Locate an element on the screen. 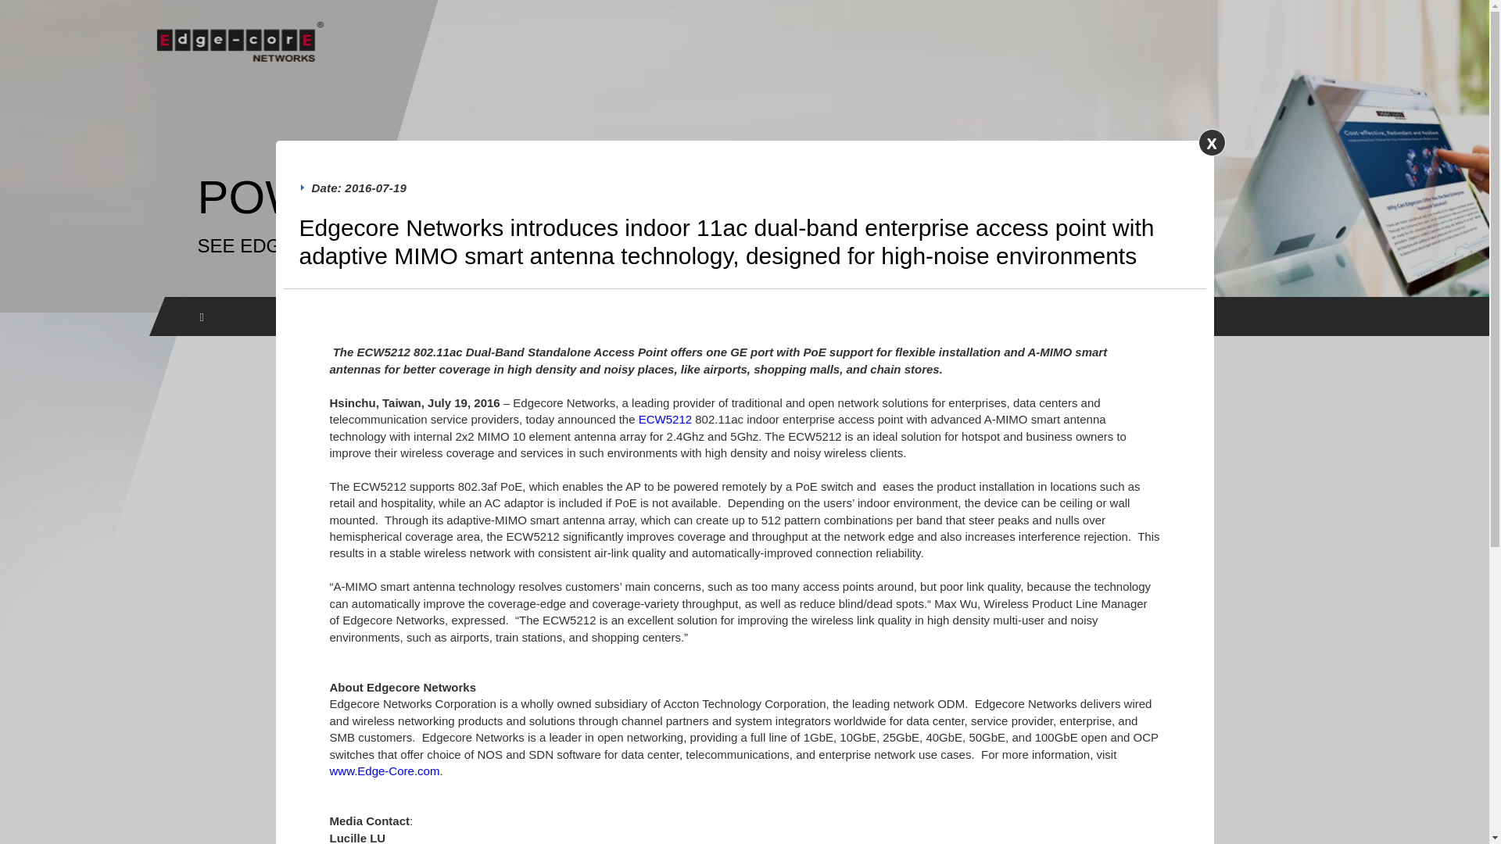  Edgecore Networks is located at coordinates (239, 45).